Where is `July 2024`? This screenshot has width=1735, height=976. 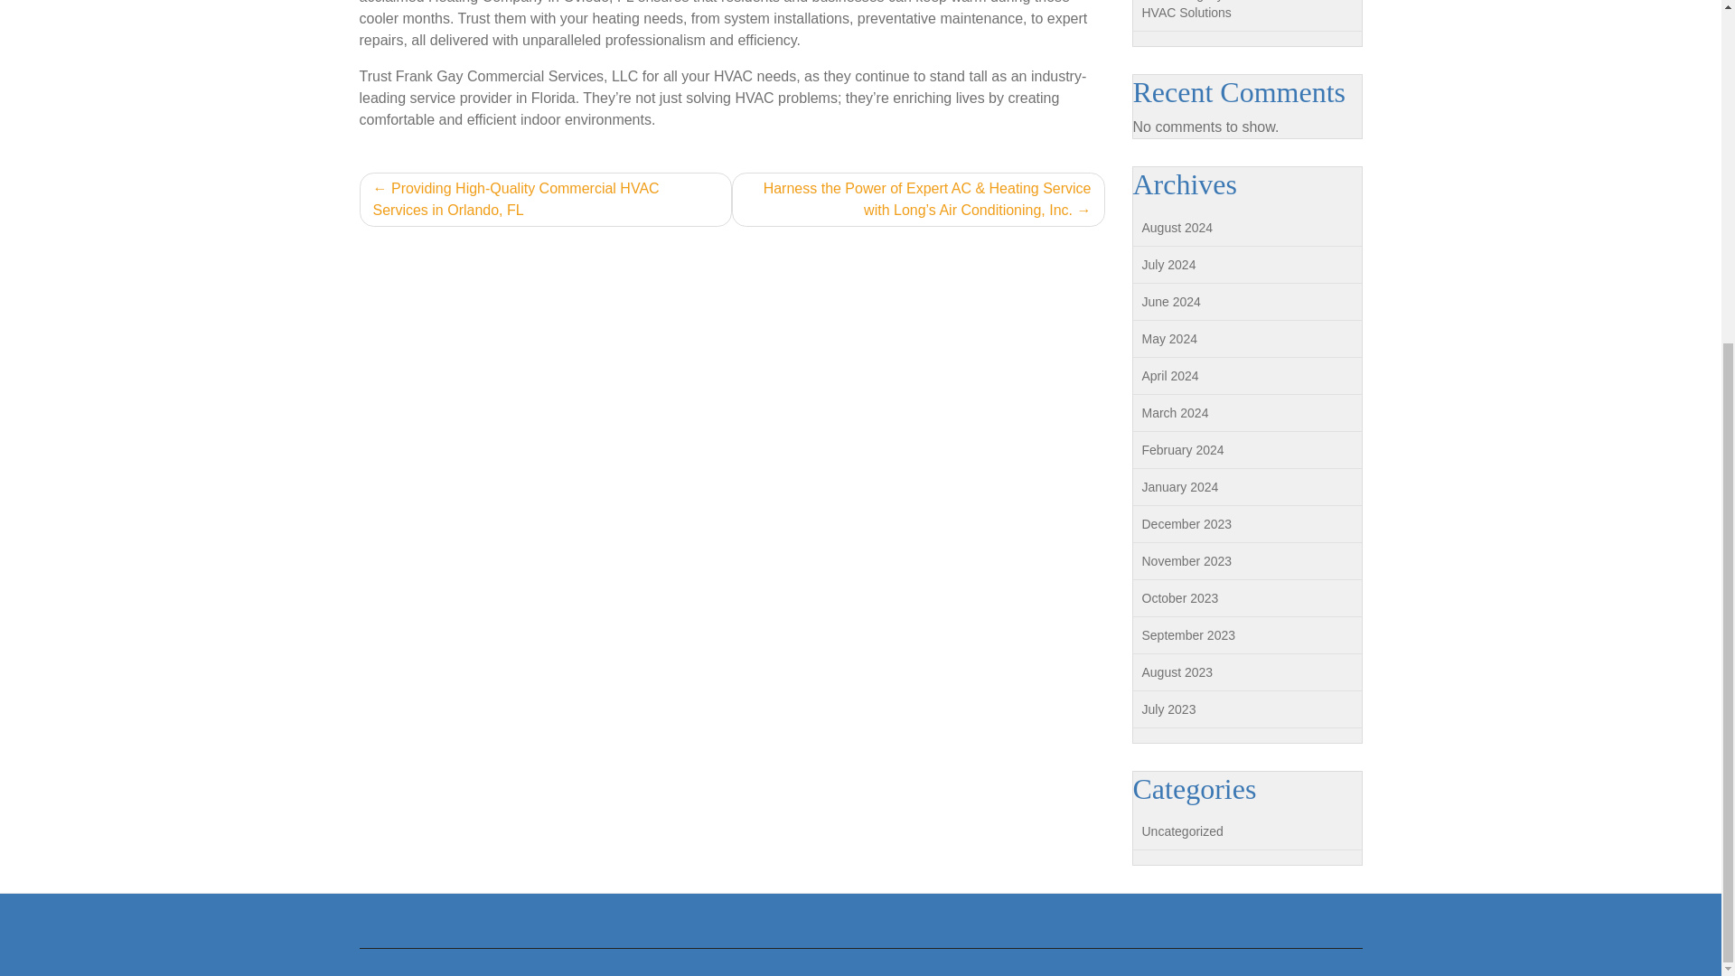 July 2024 is located at coordinates (1169, 265).